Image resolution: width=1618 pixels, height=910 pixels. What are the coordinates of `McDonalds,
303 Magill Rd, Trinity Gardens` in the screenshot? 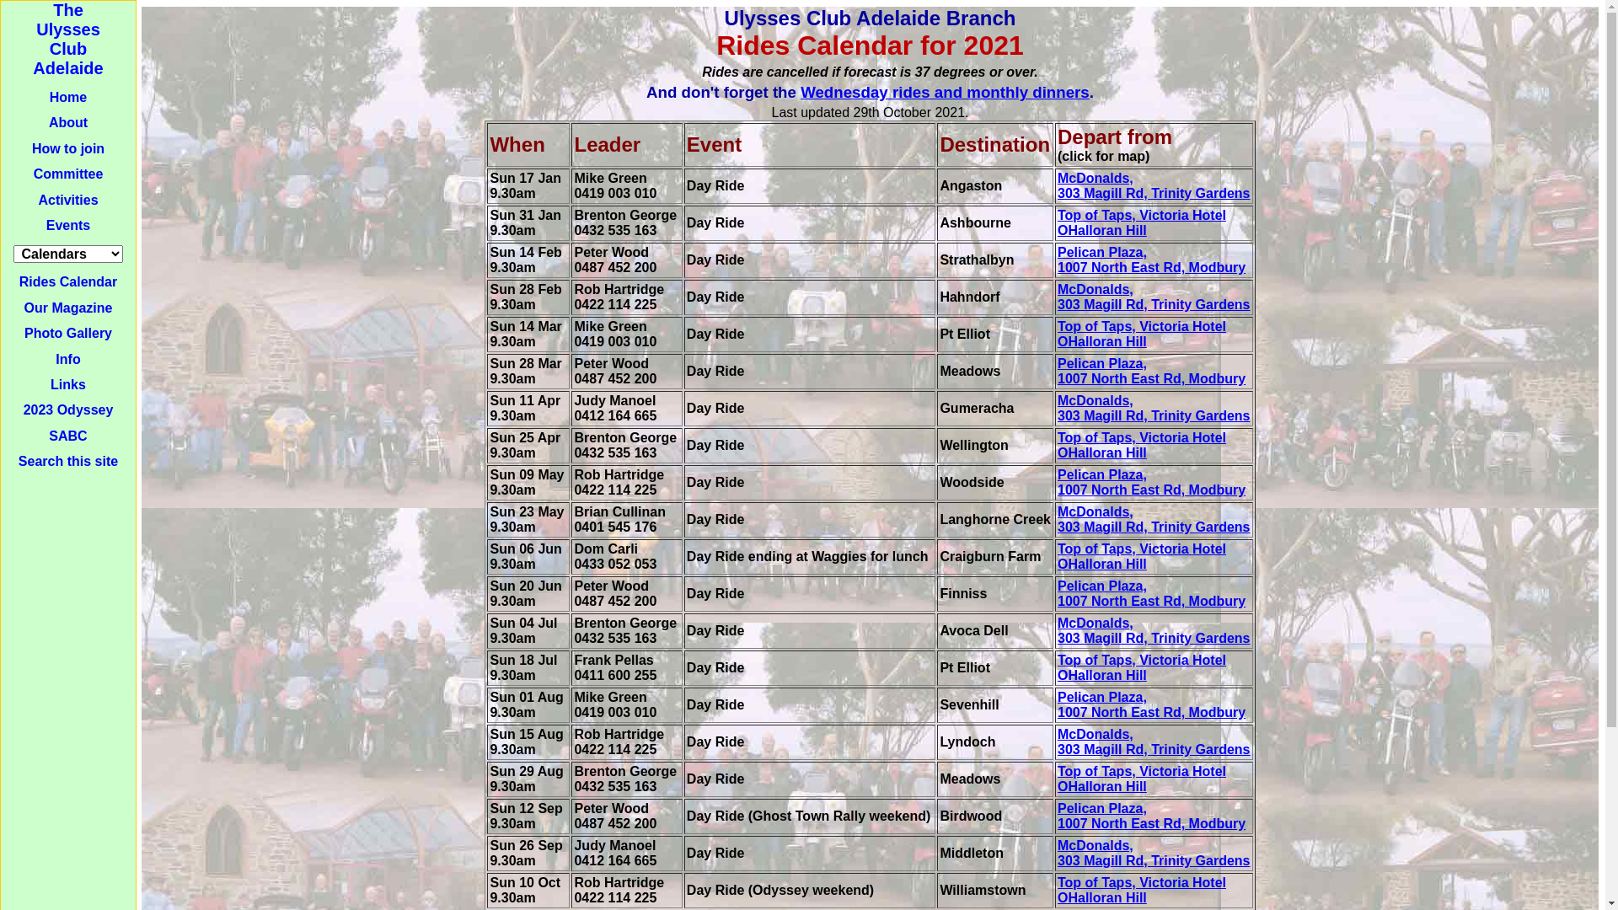 It's located at (1155, 853).